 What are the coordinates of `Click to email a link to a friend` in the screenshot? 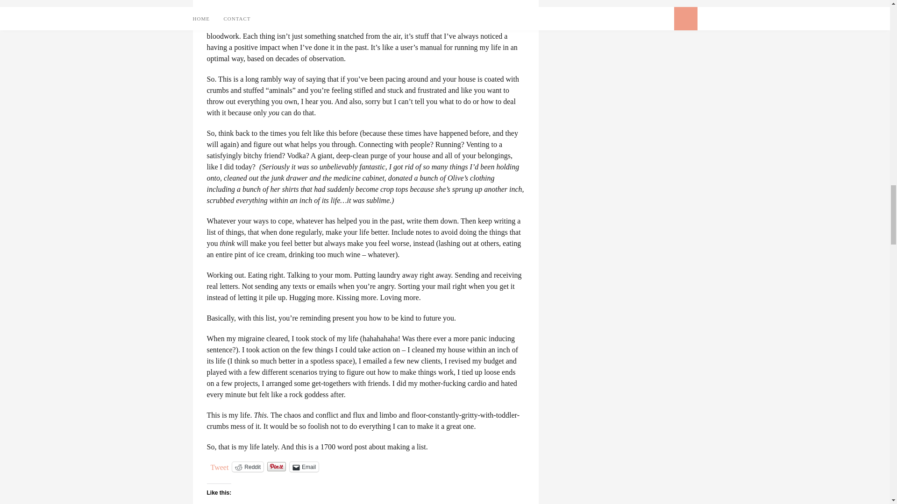 It's located at (304, 467).